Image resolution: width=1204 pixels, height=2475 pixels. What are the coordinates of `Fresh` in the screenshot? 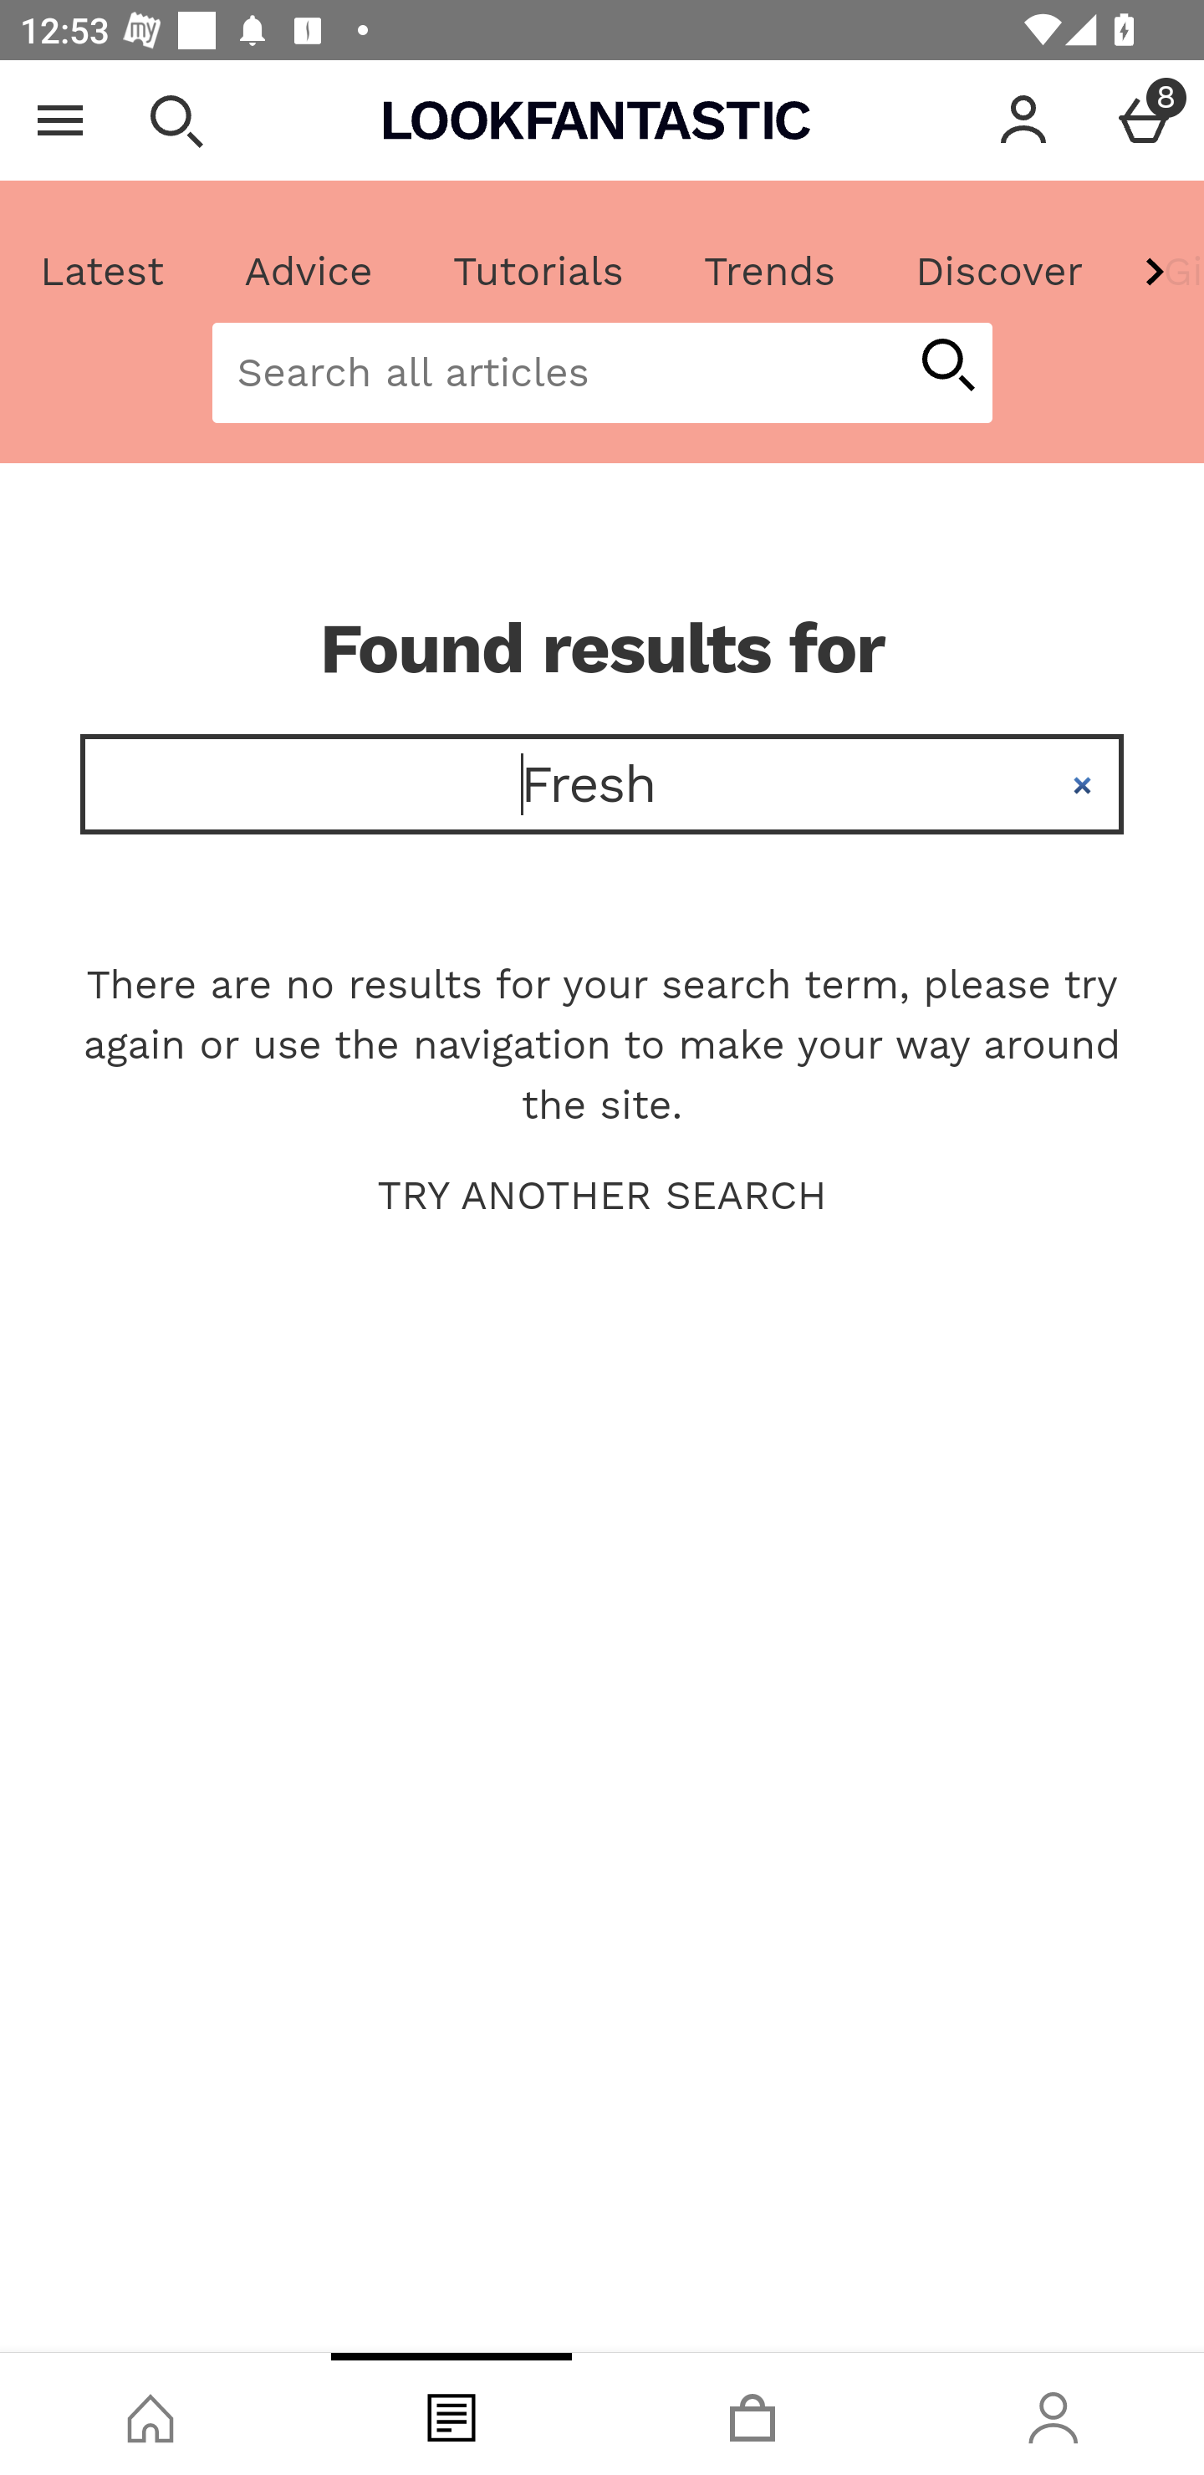 It's located at (602, 784).